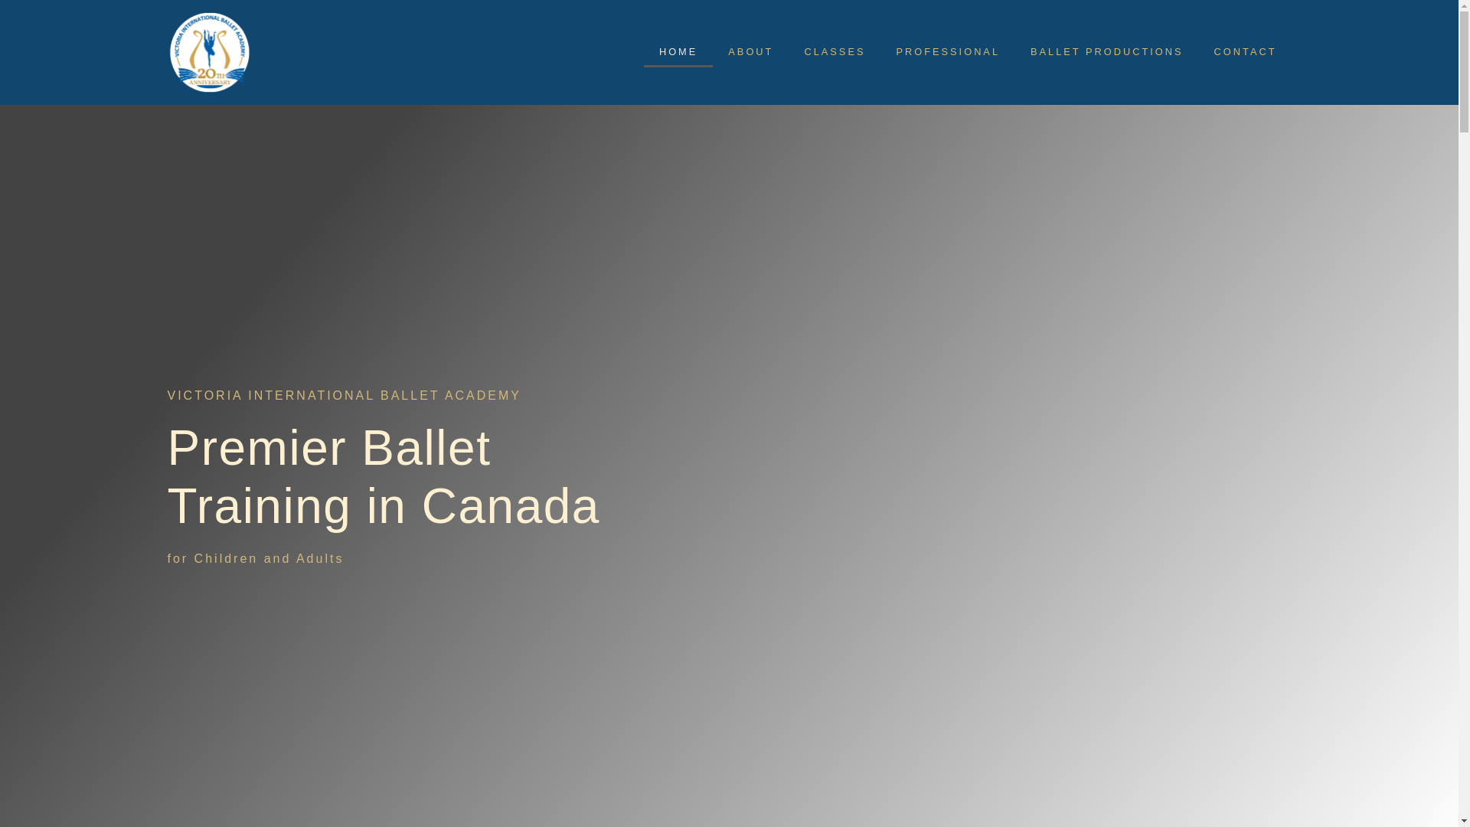 Image resolution: width=1470 pixels, height=827 pixels. I want to click on BALLET PRODUCTIONS, so click(1107, 52).